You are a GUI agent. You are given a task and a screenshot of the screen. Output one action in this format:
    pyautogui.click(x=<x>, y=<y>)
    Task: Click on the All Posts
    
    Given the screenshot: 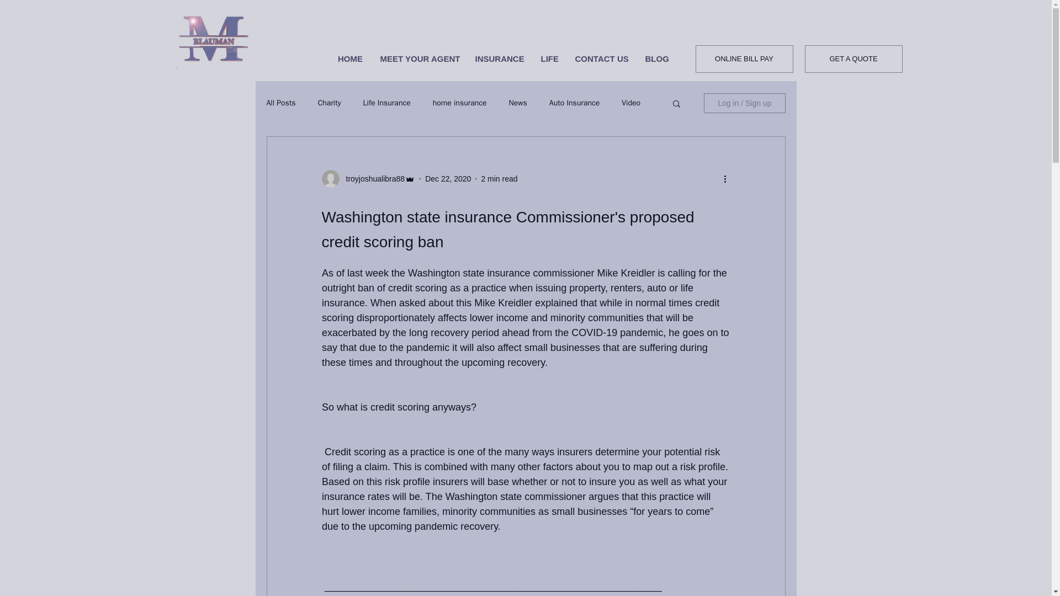 What is the action you would take?
    pyautogui.click(x=280, y=103)
    